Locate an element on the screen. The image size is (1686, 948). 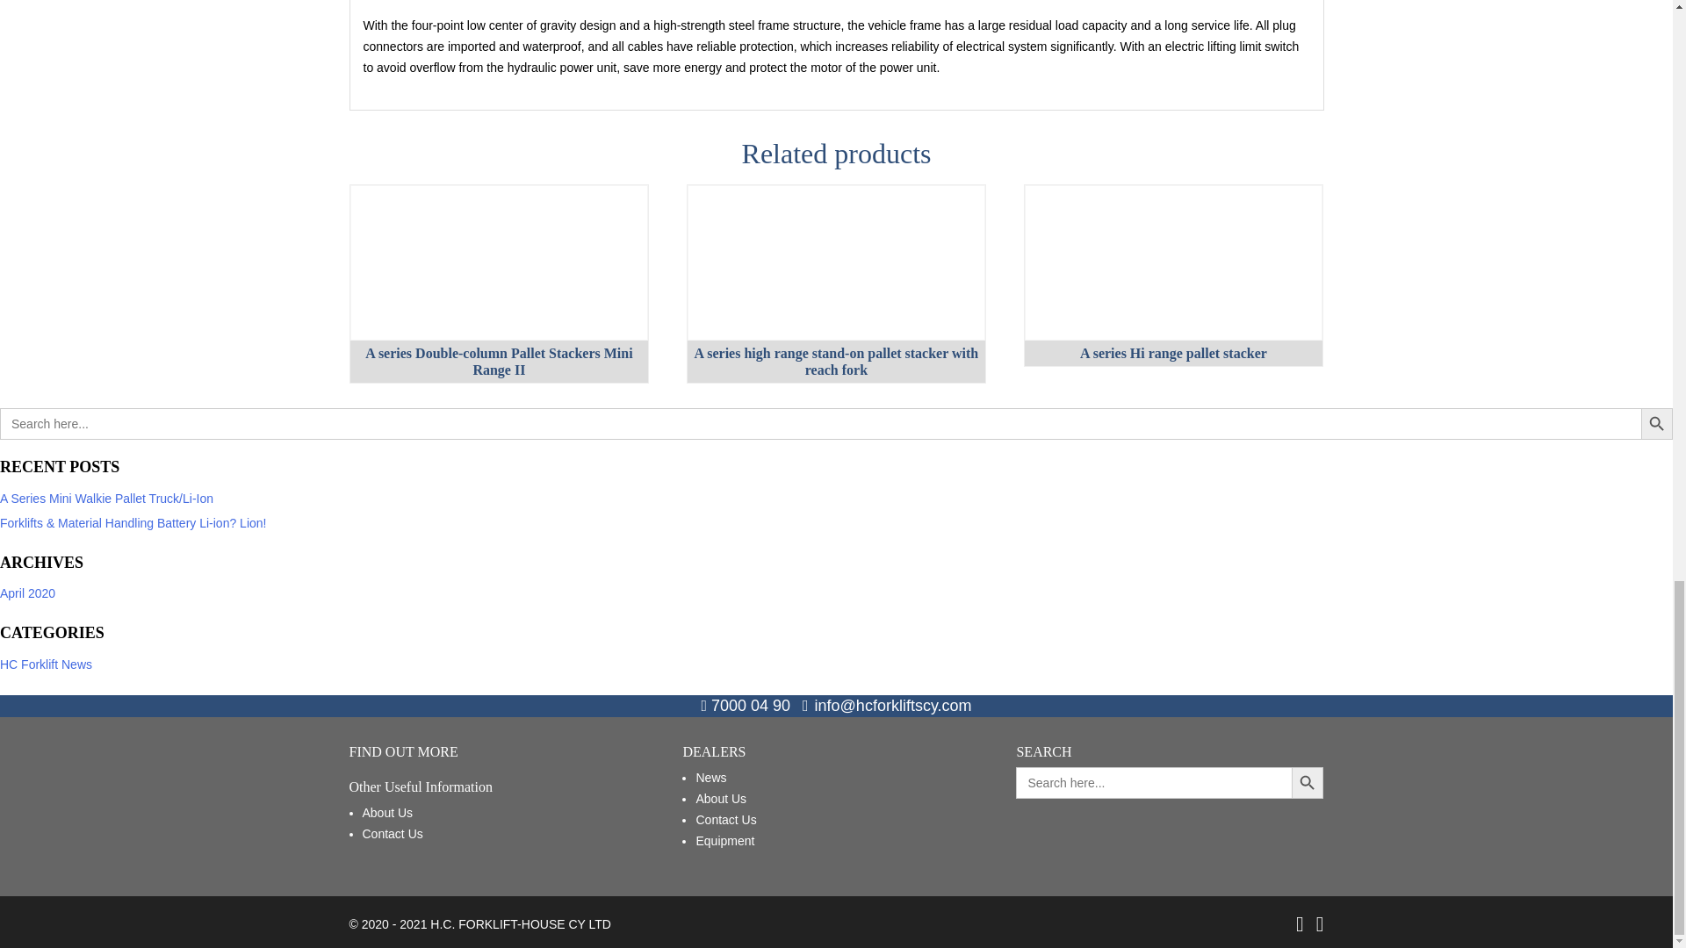
A series Hi range pallet stacker is located at coordinates (1173, 262).